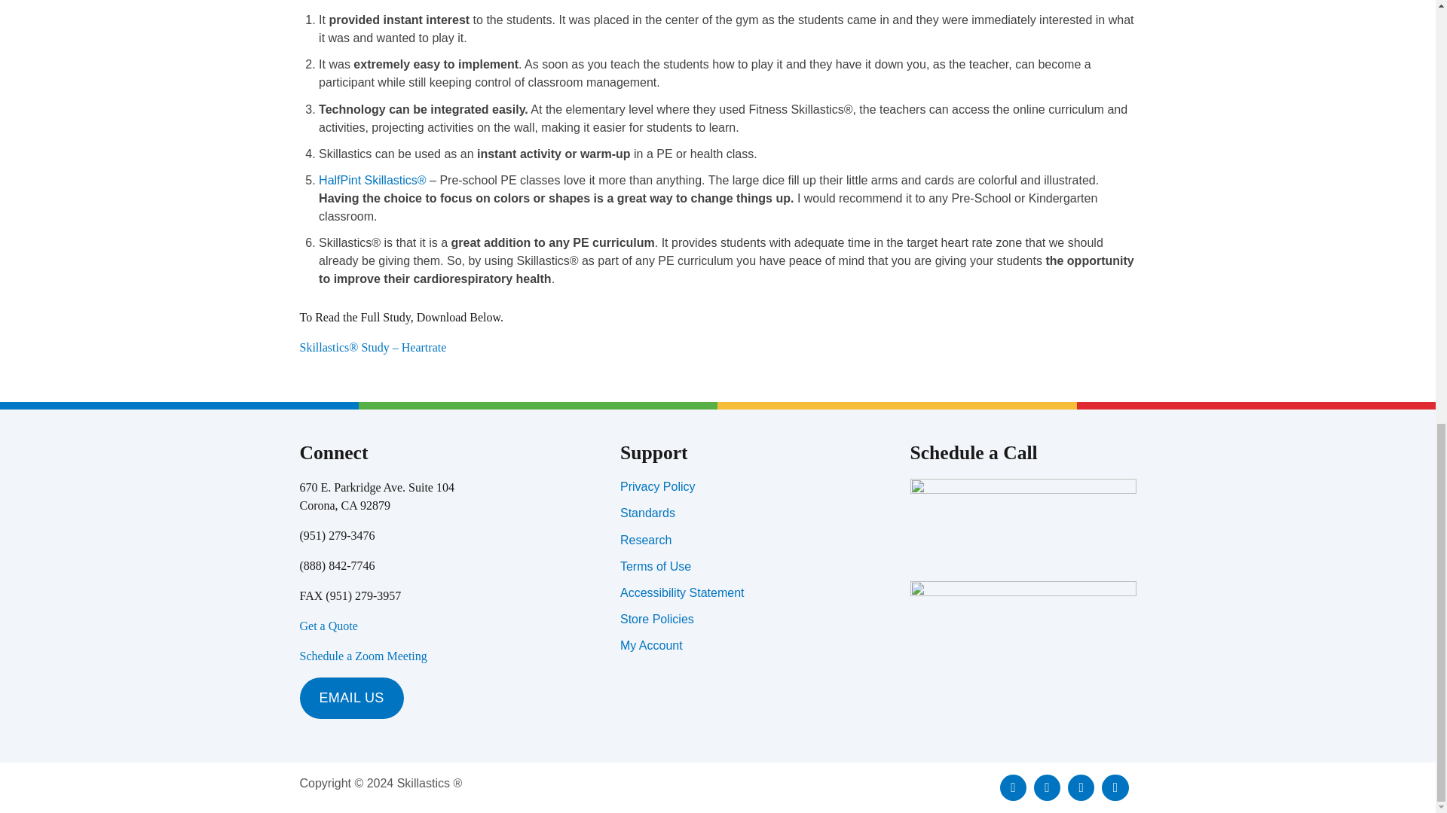  What do you see at coordinates (656, 566) in the screenshot?
I see `Terms of Use` at bounding box center [656, 566].